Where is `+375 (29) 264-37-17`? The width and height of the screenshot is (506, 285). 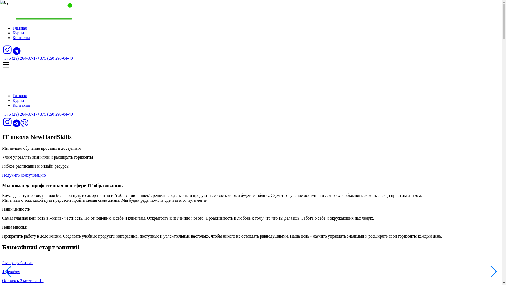
+375 (29) 264-37-17 is located at coordinates (20, 58).